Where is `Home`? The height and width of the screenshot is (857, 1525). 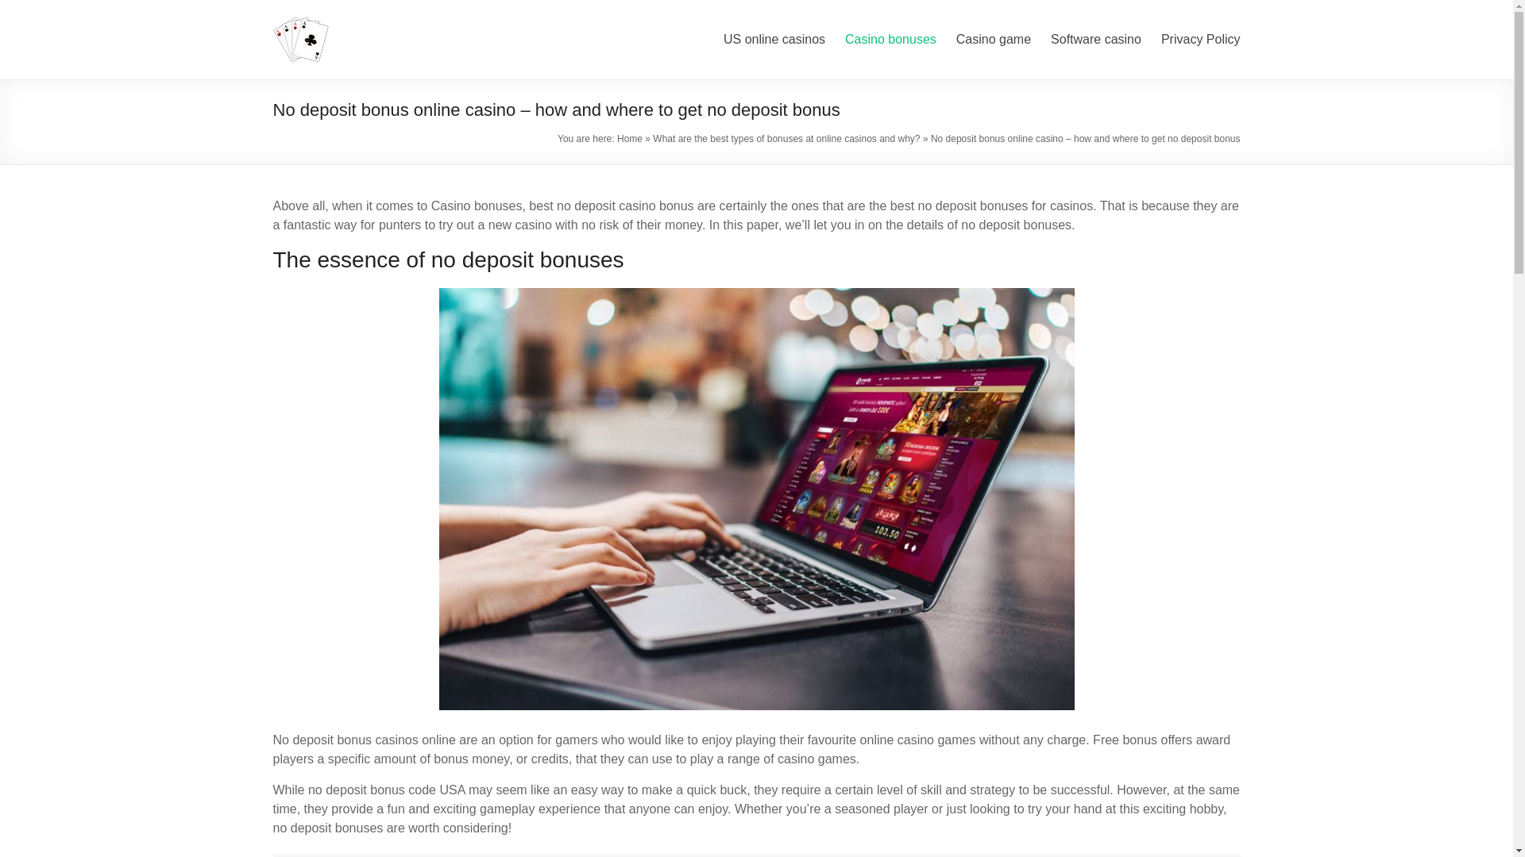
Home is located at coordinates (629, 139).